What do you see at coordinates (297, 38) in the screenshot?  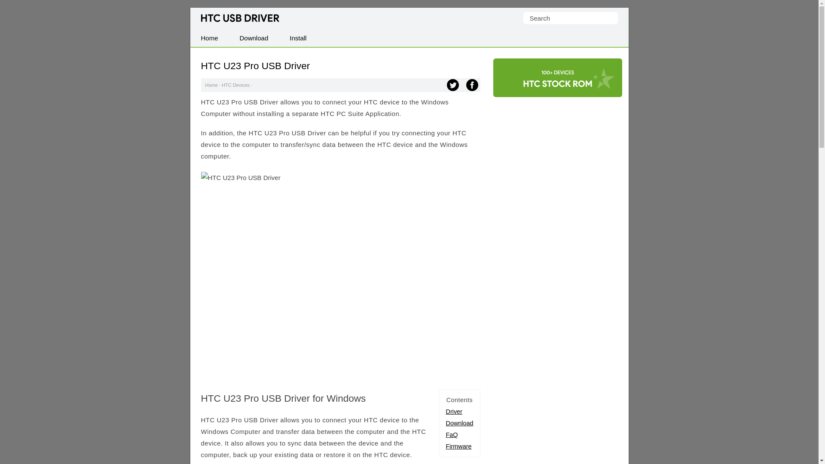 I see `Install` at bounding box center [297, 38].